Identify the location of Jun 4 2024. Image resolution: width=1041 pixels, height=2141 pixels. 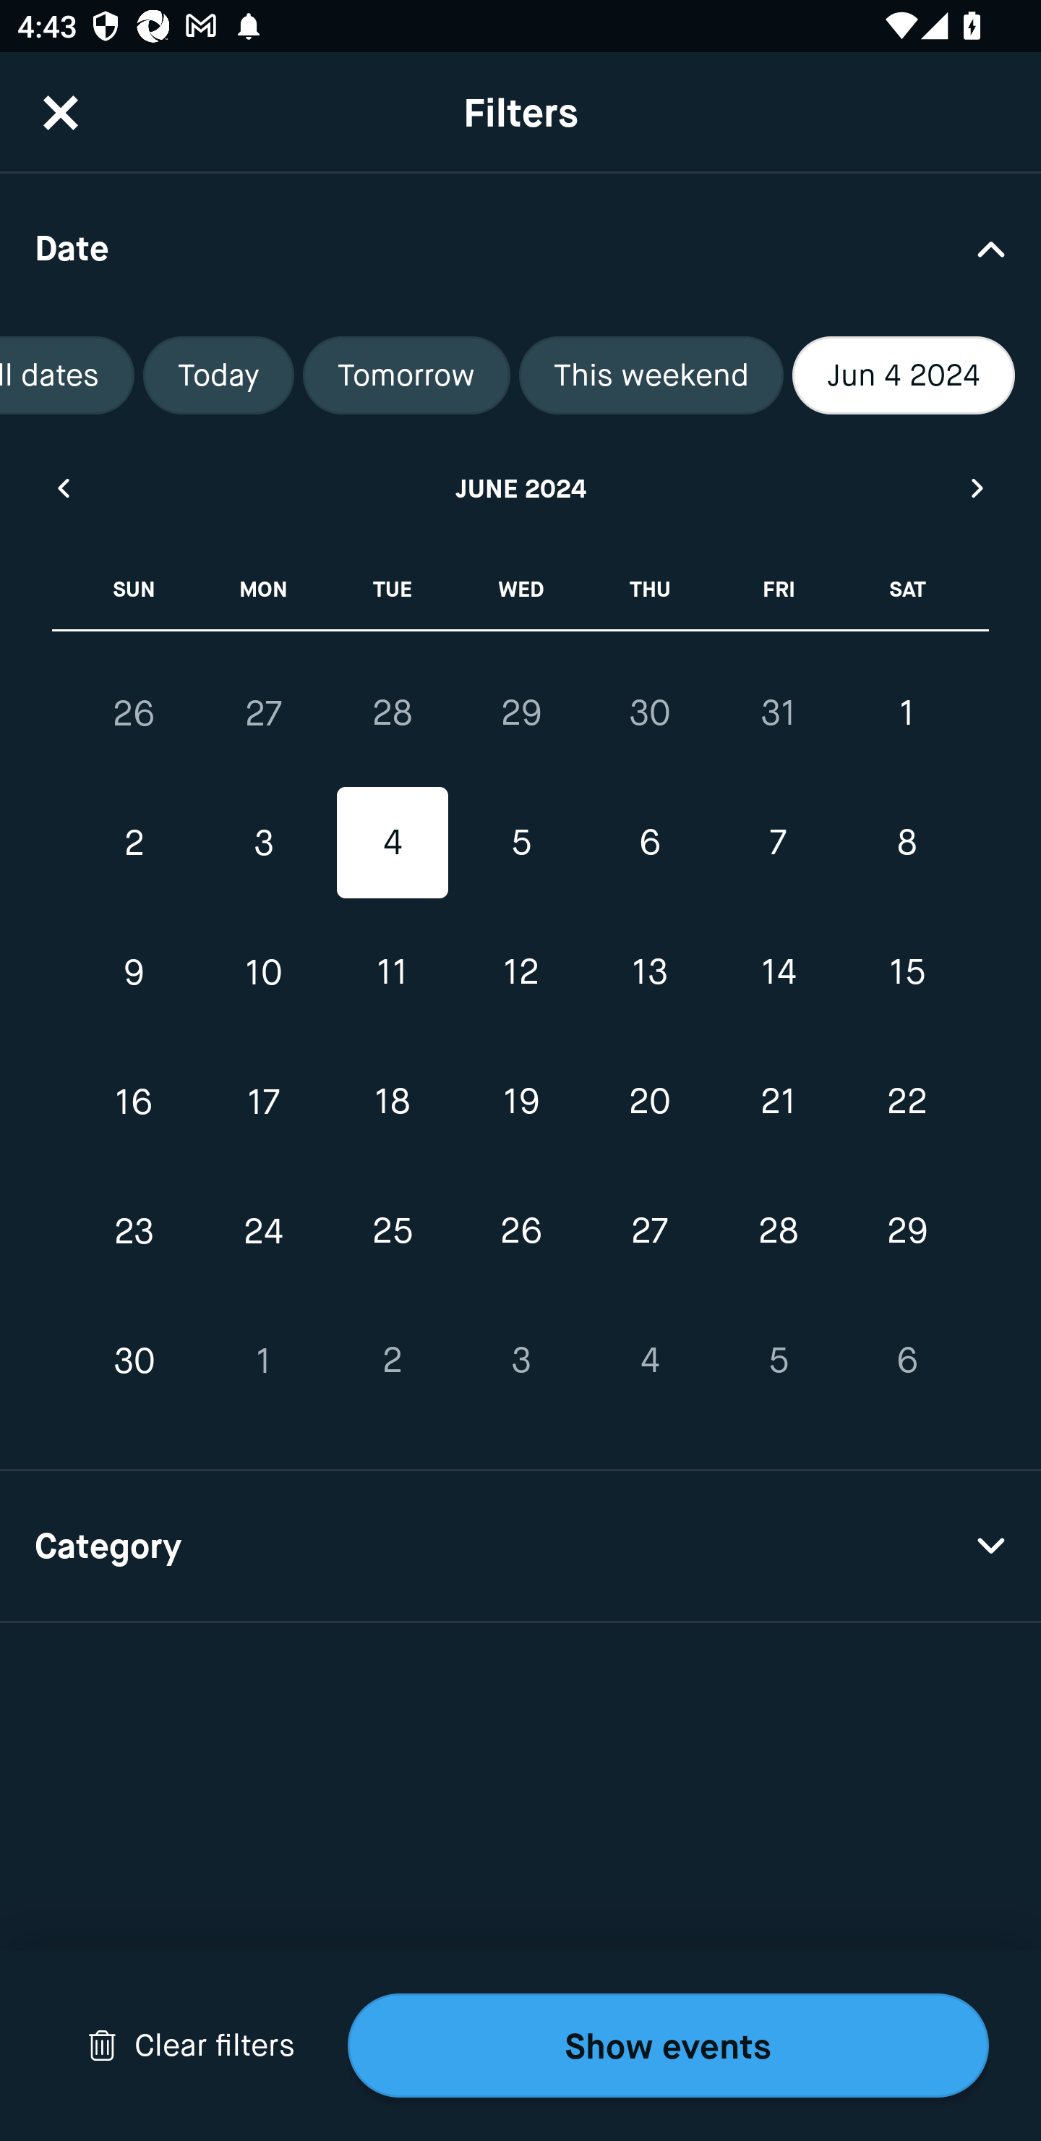
(904, 375).